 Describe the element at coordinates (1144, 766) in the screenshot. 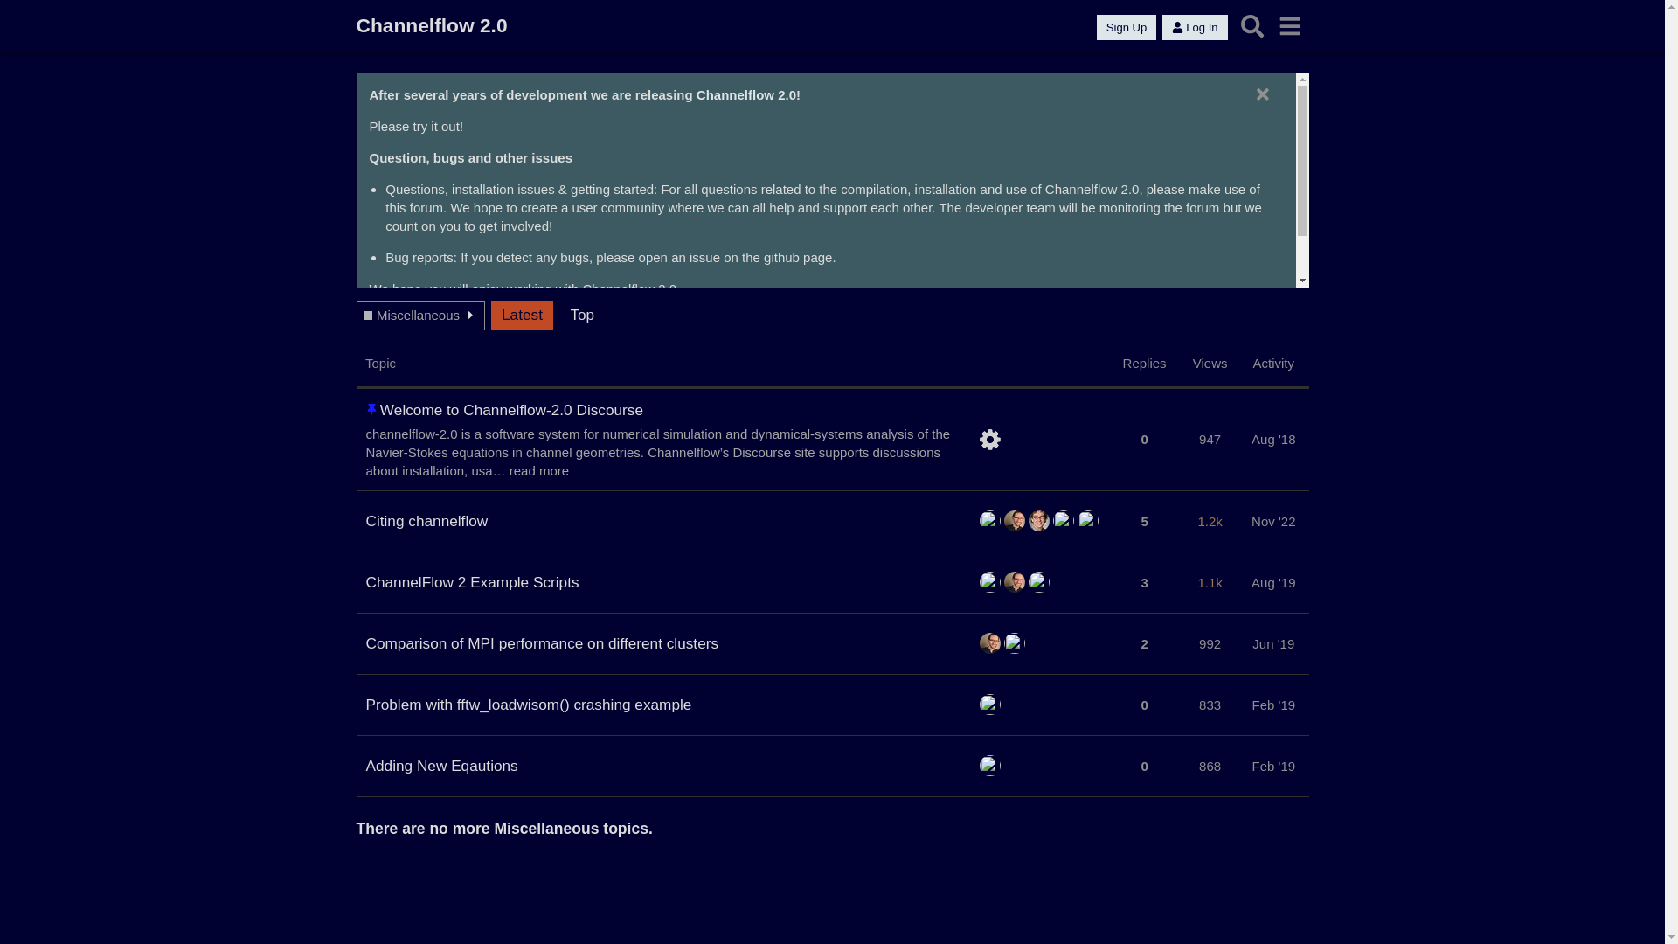

I see `0` at that location.